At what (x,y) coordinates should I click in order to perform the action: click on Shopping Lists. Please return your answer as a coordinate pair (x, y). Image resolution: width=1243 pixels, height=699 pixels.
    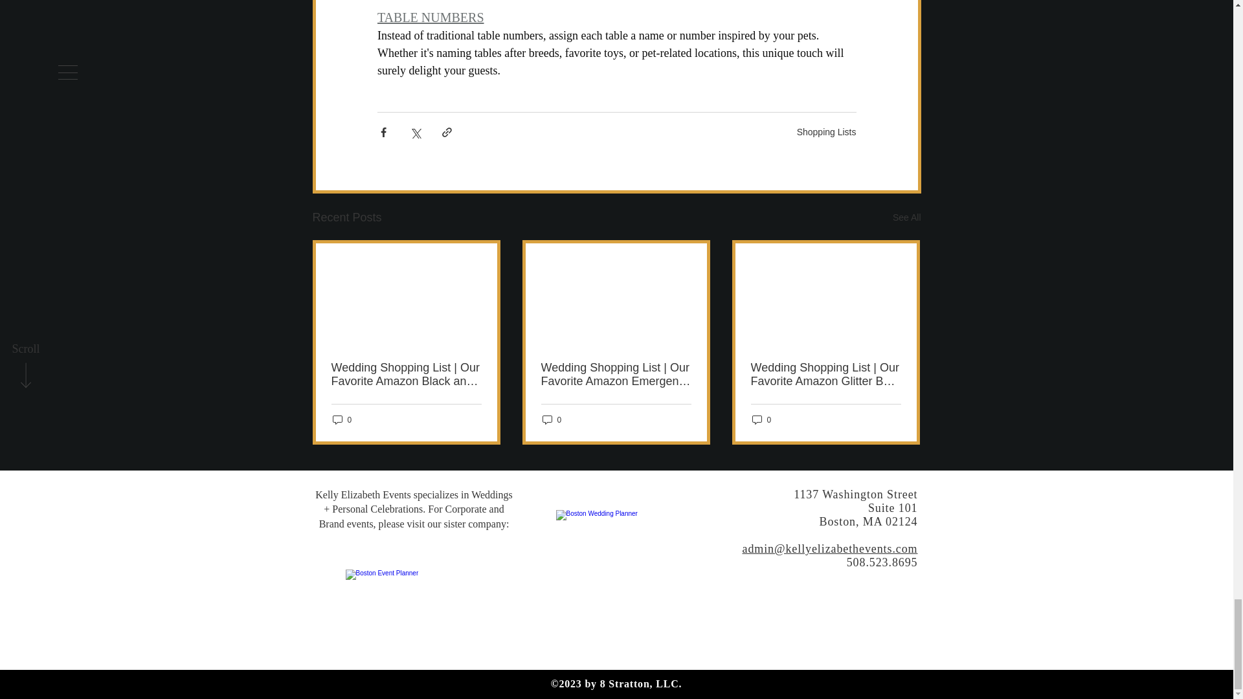
    Looking at the image, I should click on (826, 131).